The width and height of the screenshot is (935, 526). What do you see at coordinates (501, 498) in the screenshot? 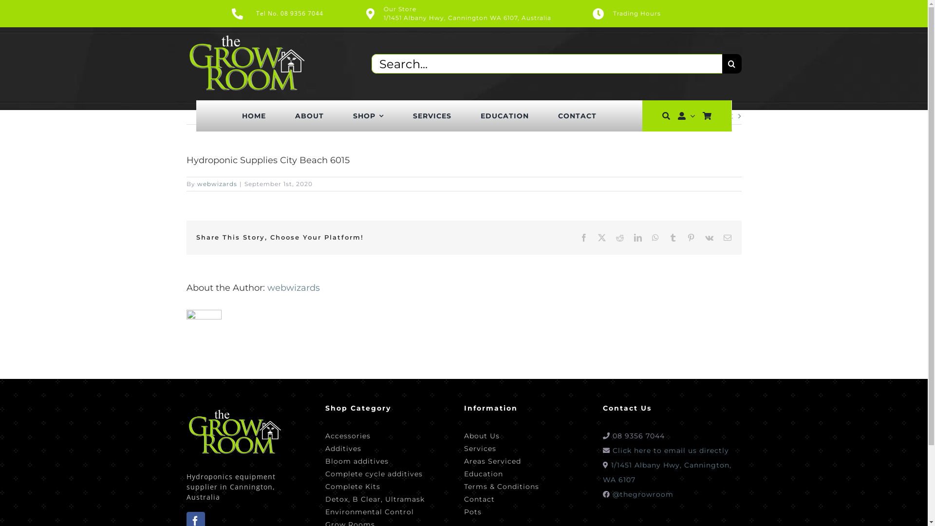
I see `Contact` at bounding box center [501, 498].